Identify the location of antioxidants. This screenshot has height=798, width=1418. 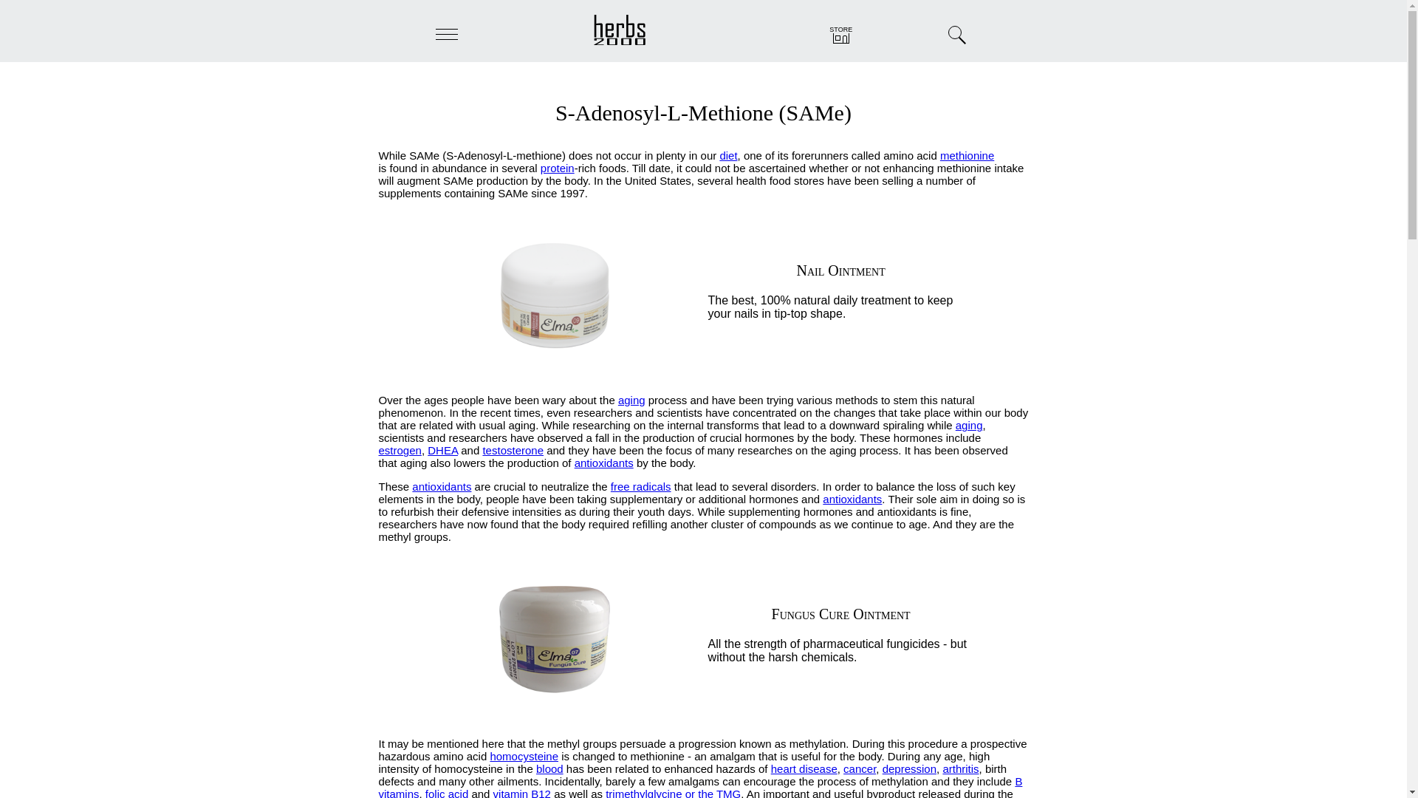
(852, 499).